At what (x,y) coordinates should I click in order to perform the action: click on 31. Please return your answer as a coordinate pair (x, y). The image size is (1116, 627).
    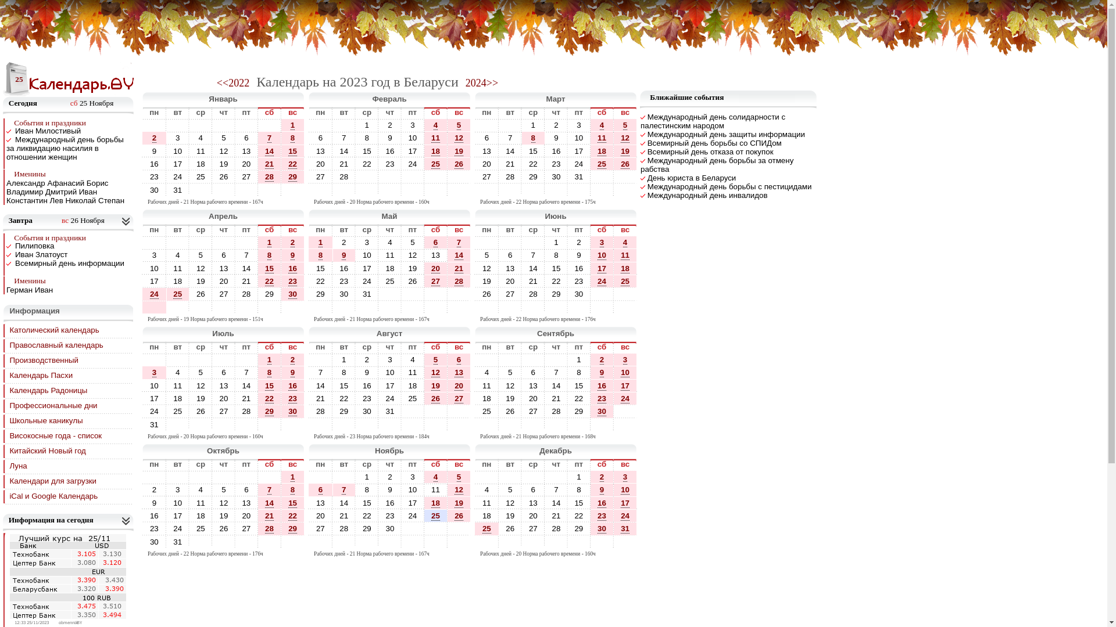
    Looking at the image, I should click on (155, 425).